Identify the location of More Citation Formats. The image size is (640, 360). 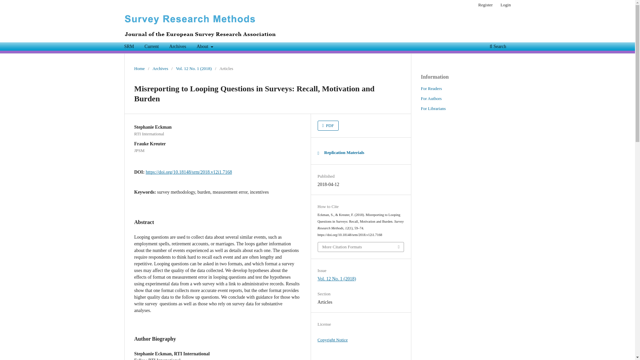
(361, 247).